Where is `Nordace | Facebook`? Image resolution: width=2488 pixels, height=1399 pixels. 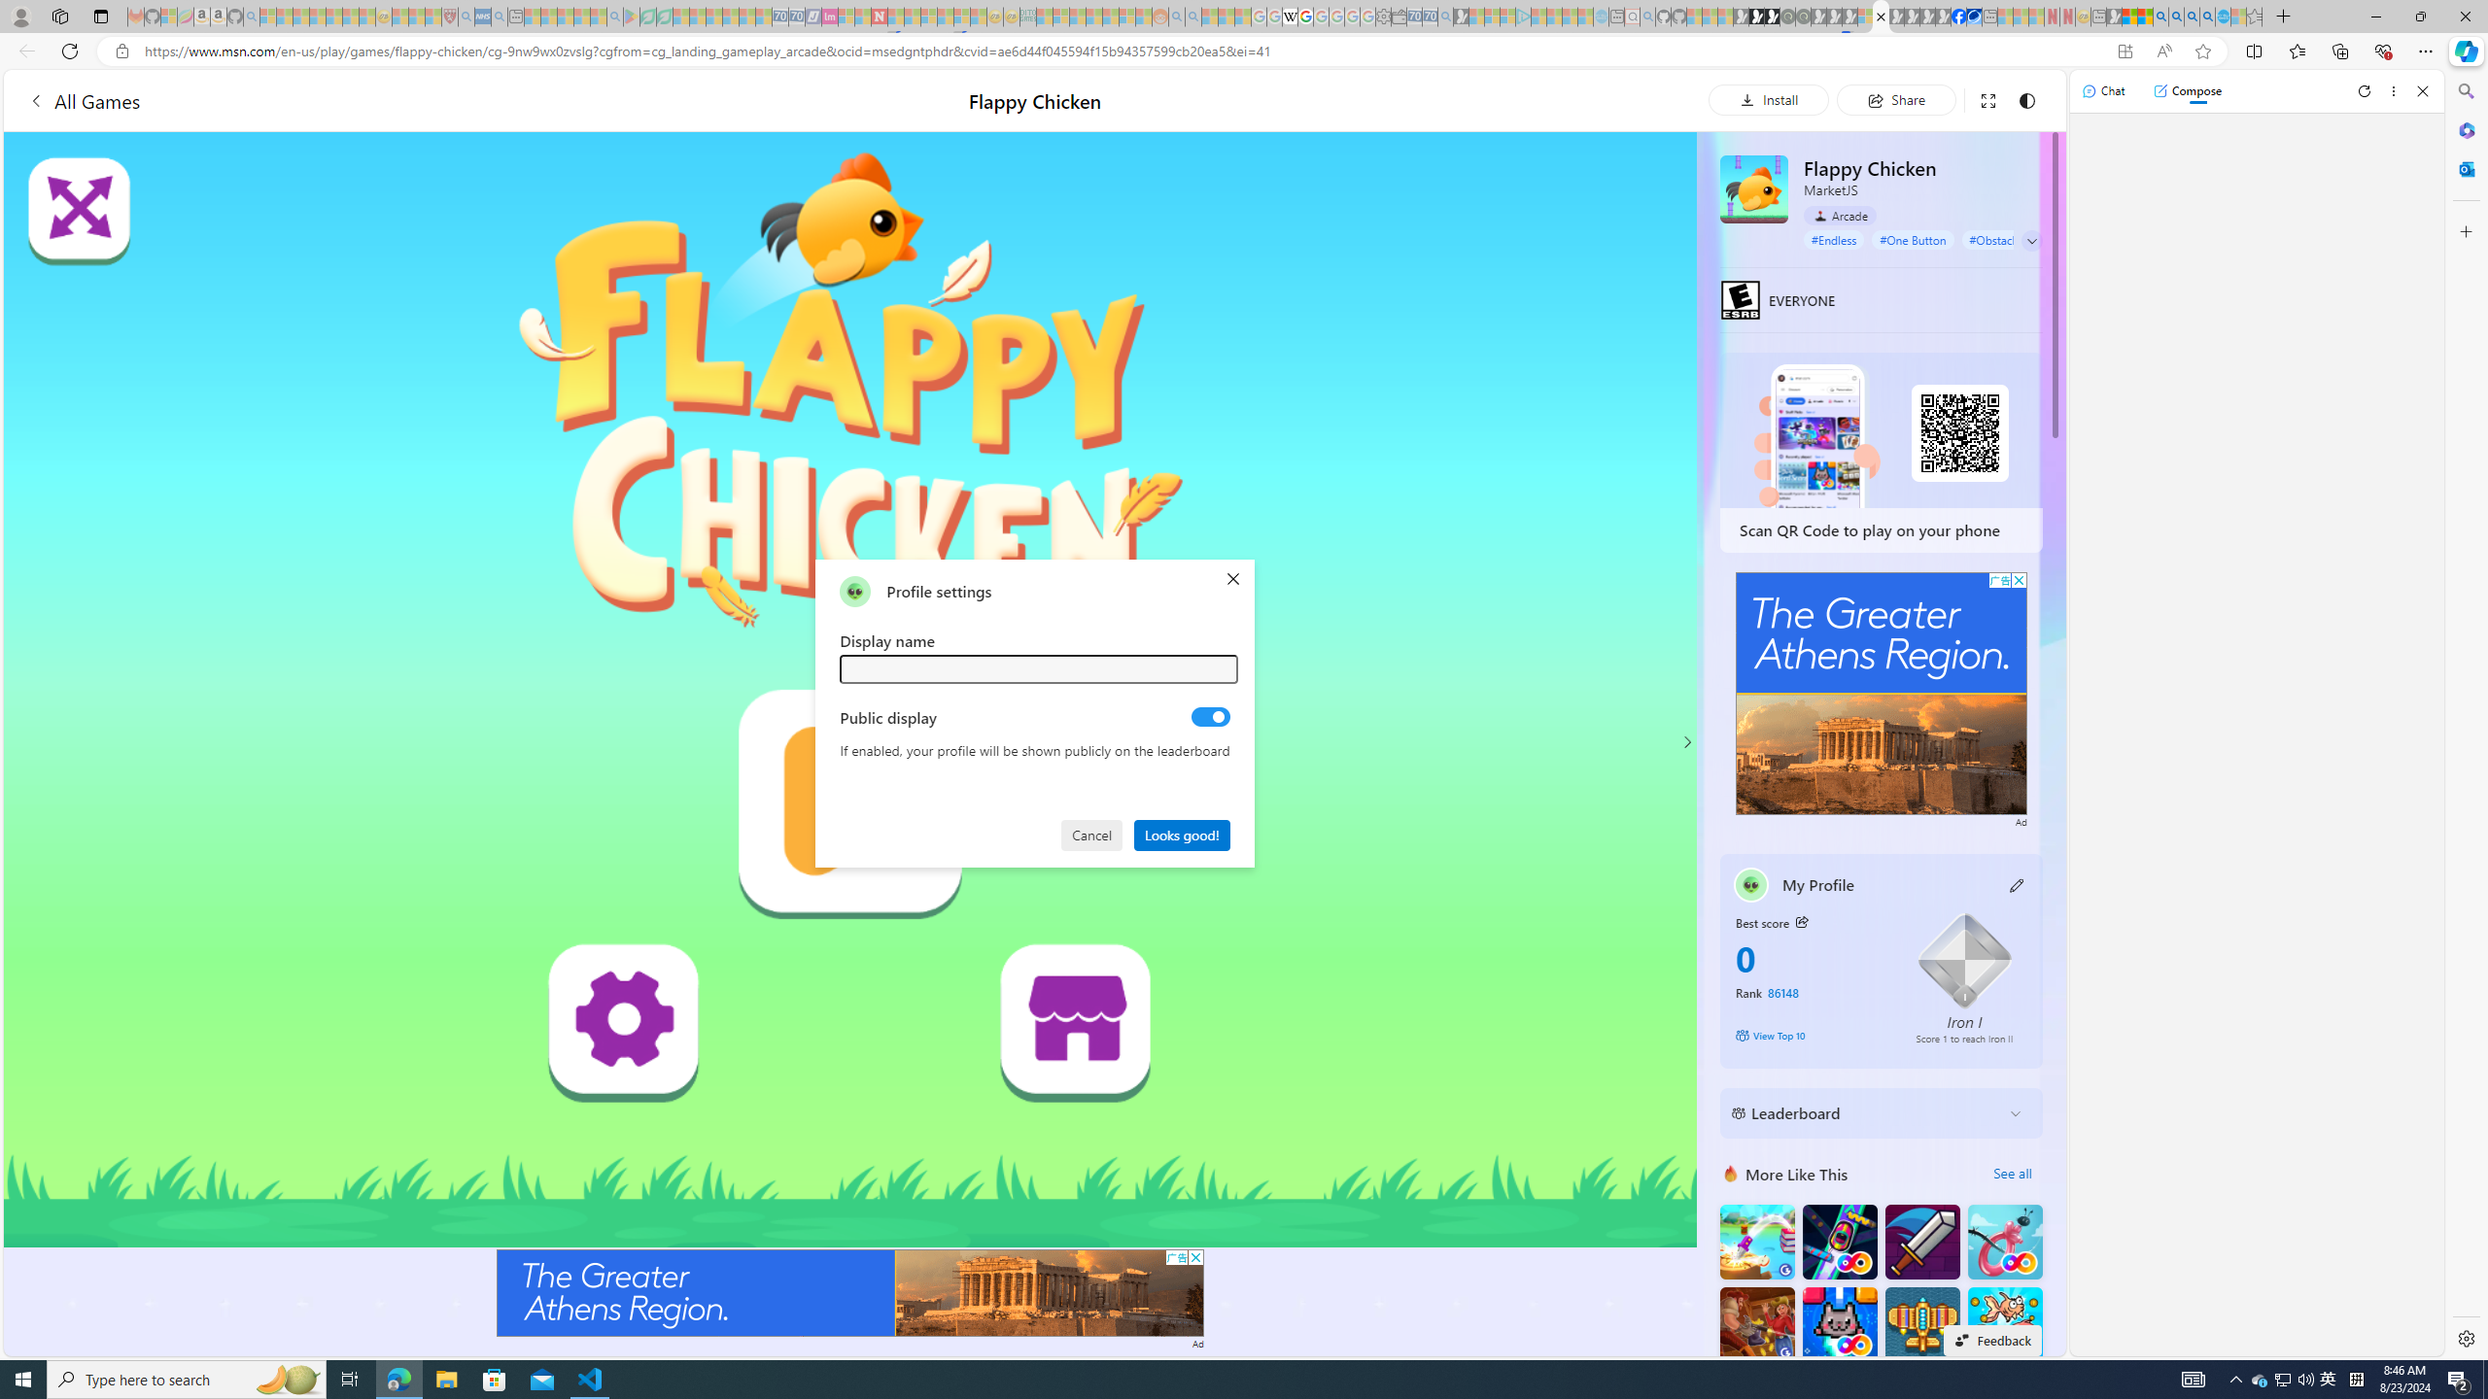
Nordace | Facebook is located at coordinates (1959, 17).